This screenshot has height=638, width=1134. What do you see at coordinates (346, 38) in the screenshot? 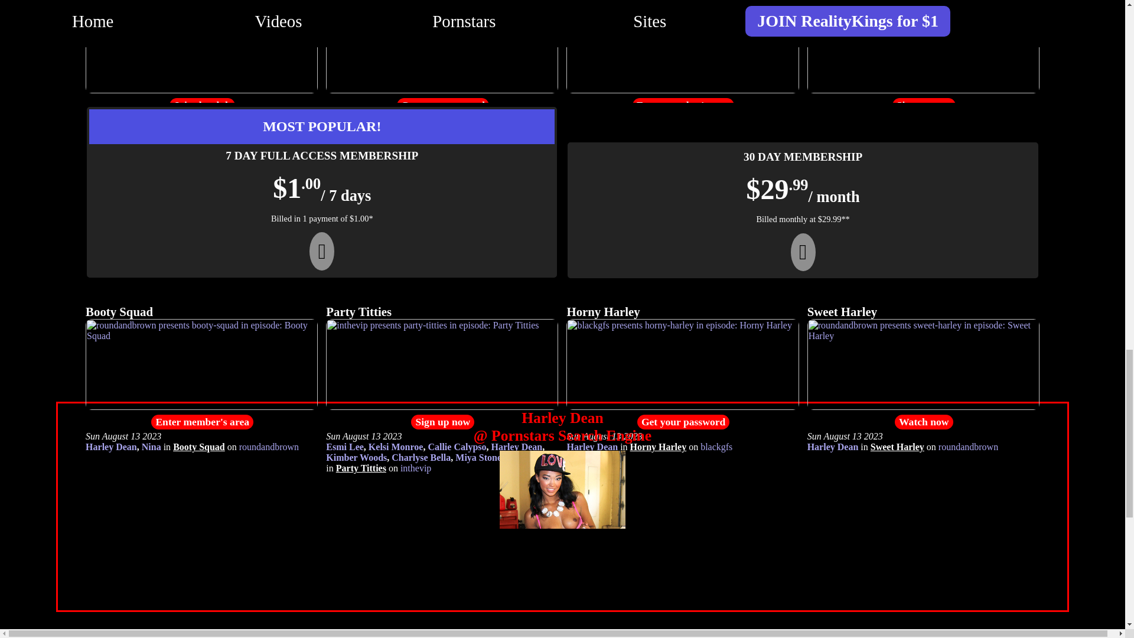
I see `sneakysex` at bounding box center [346, 38].